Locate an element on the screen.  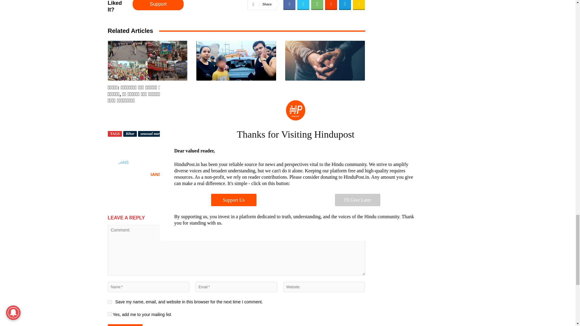
yes is located at coordinates (109, 302).